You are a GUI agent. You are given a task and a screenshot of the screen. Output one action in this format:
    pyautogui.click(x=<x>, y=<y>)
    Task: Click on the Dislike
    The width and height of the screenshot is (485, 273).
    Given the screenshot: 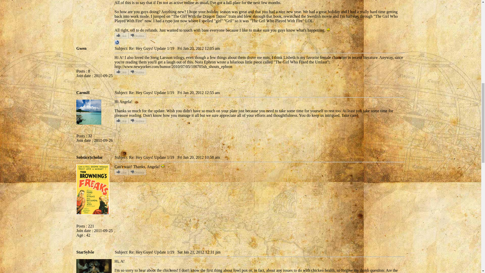 What is the action you would take?
    pyautogui.click(x=137, y=35)
    